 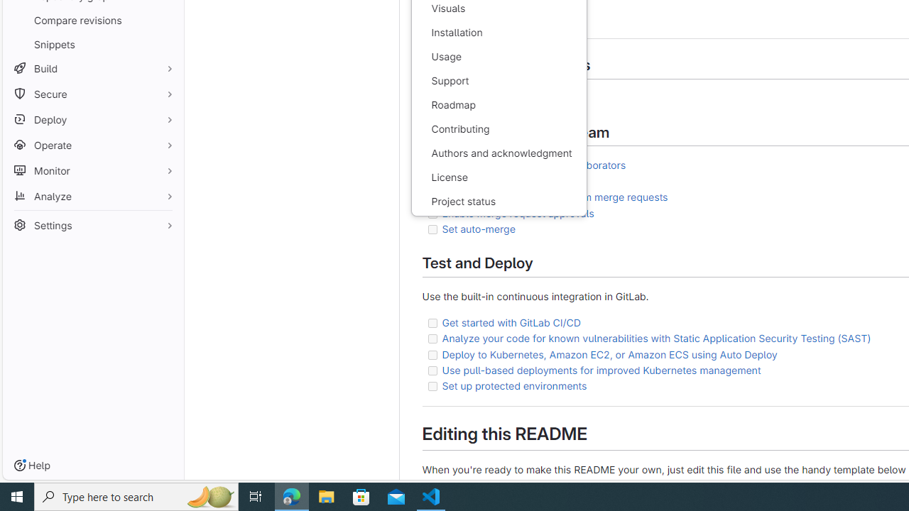 I want to click on Set up protected environments, so click(x=514, y=385).